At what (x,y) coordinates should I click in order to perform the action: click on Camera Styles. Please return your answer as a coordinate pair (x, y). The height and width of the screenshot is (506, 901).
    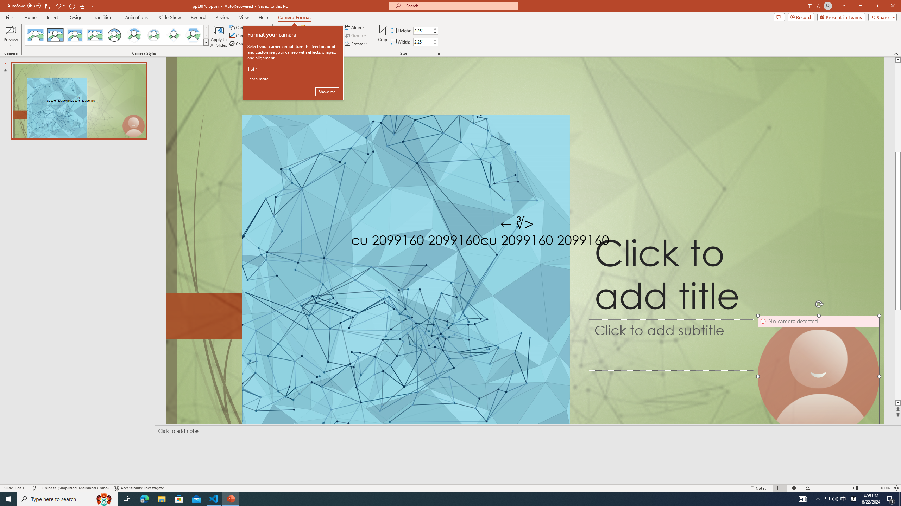
    Looking at the image, I should click on (206, 42).